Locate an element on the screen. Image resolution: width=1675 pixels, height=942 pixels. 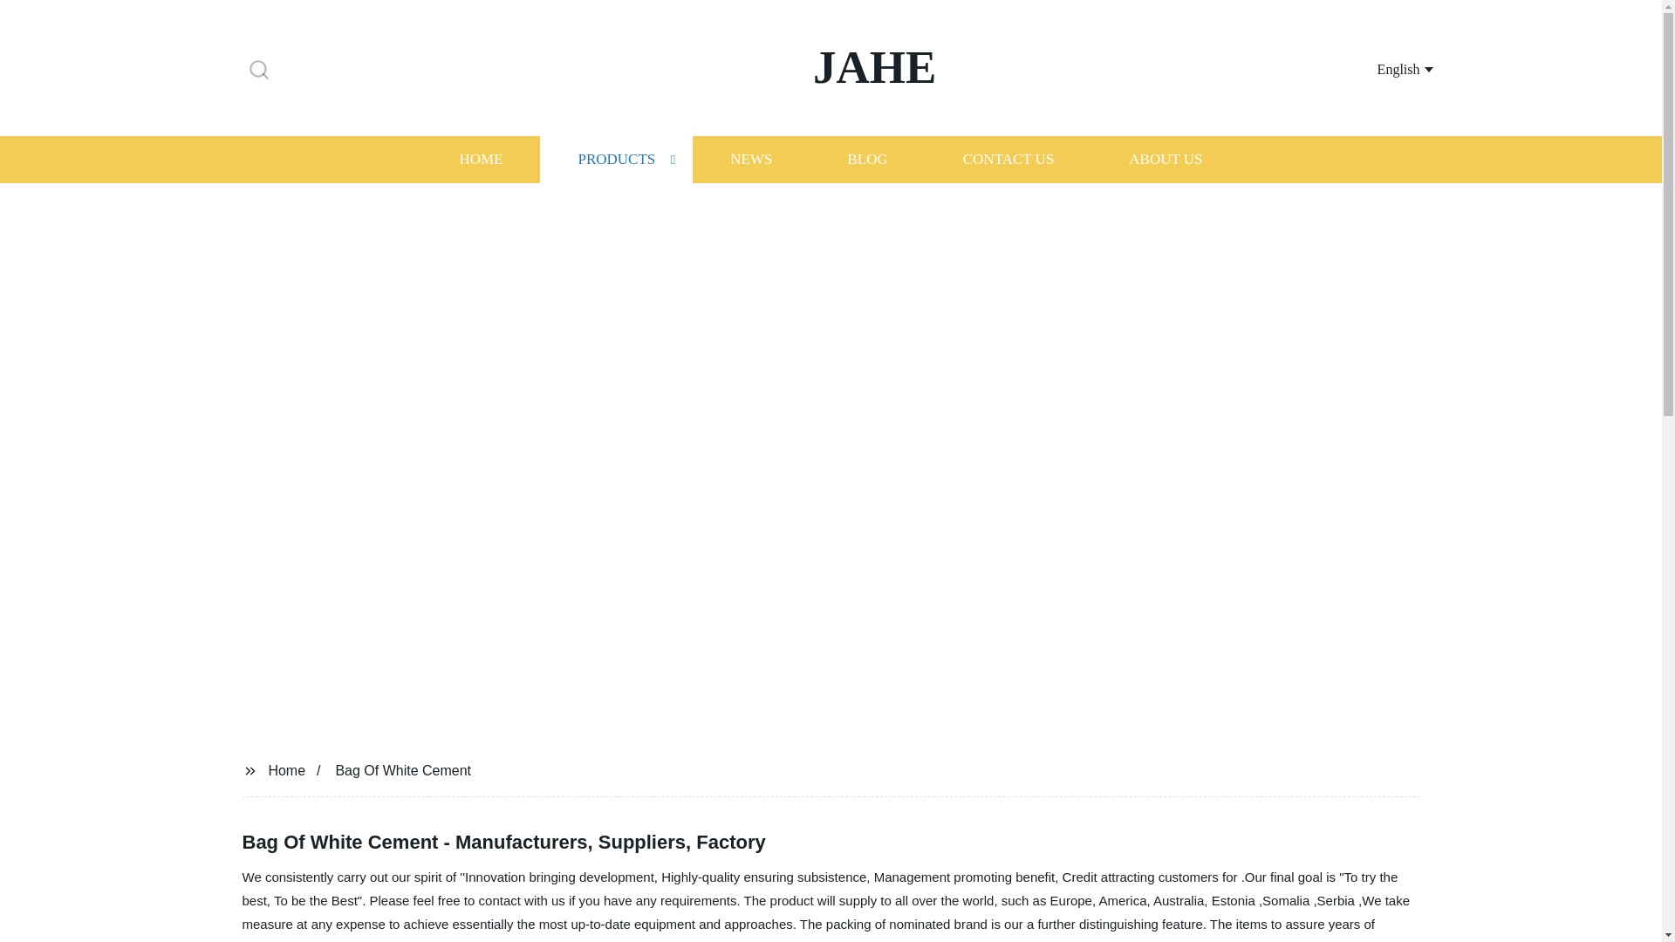
BLOG is located at coordinates (866, 159).